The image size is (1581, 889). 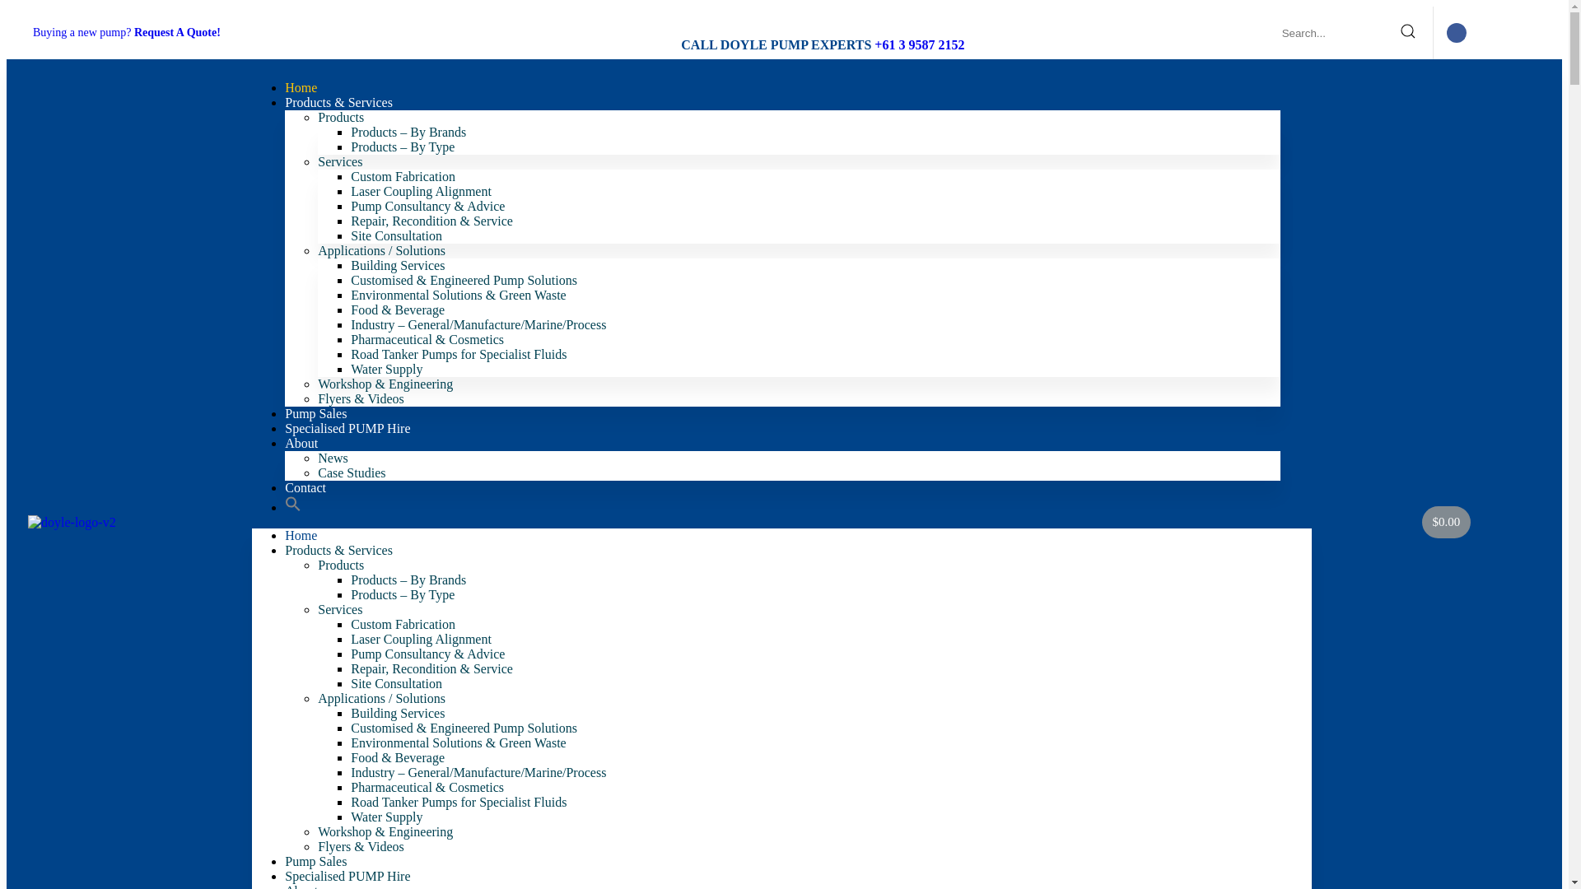 What do you see at coordinates (397, 235) in the screenshot?
I see `Site Consultation` at bounding box center [397, 235].